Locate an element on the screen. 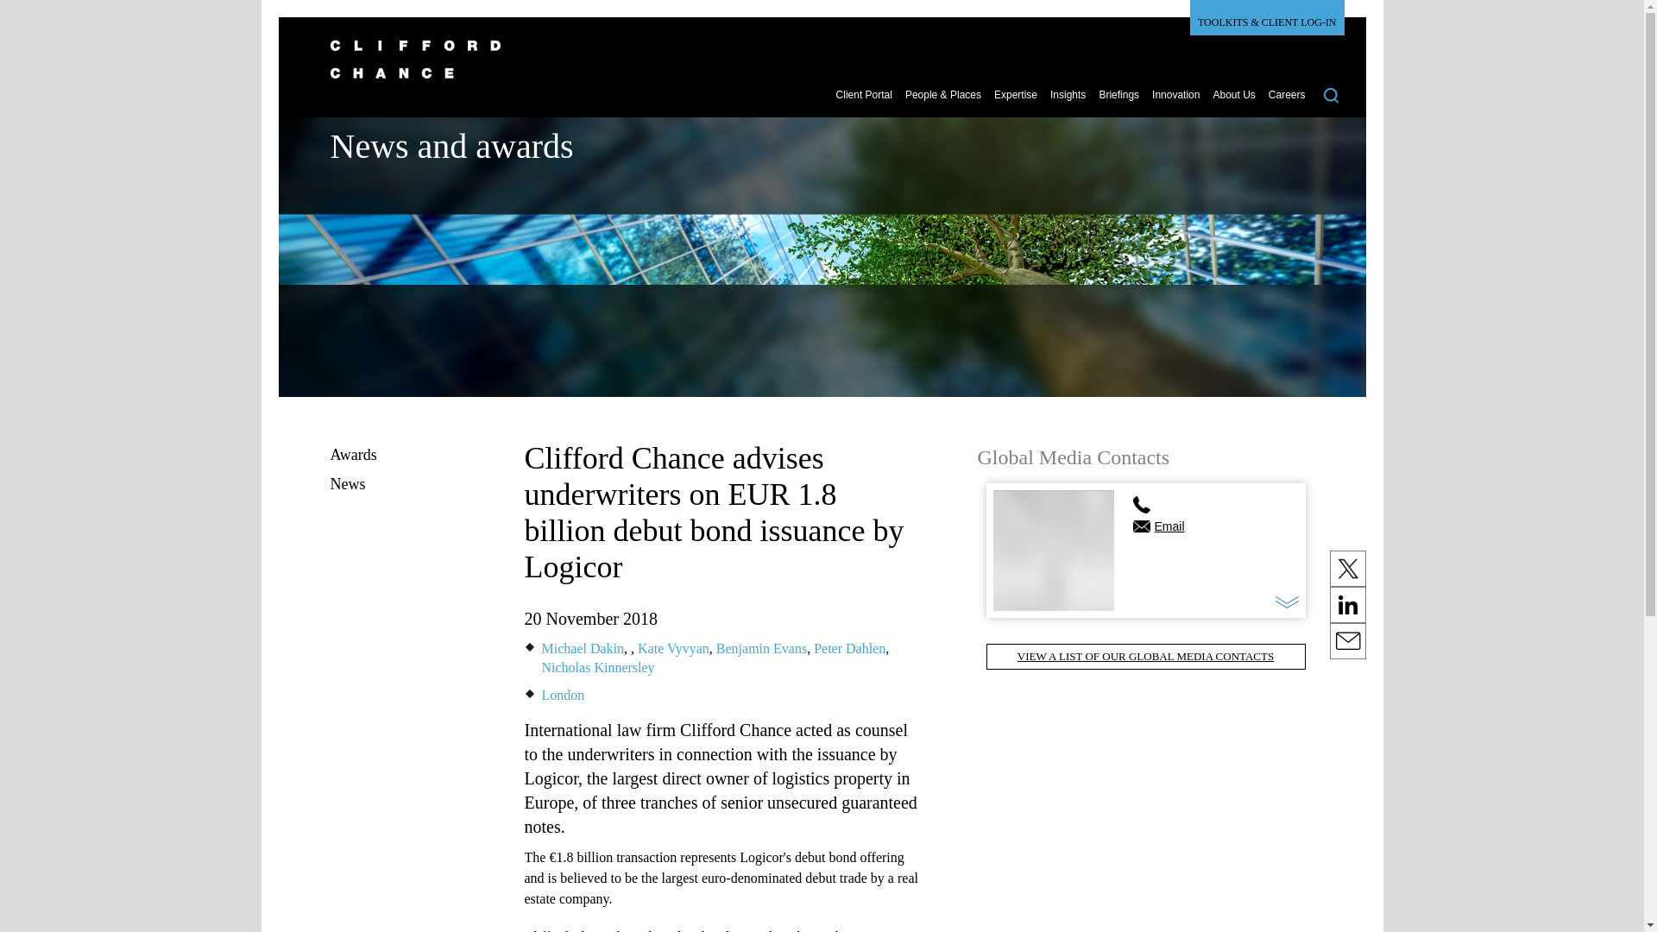 The height and width of the screenshot is (932, 1657). Kate Vyvyan is located at coordinates (673, 649).